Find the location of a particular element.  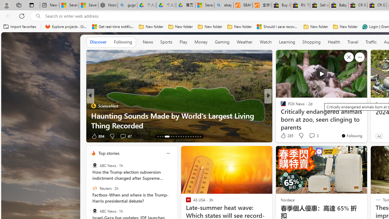

31 Like is located at coordinates (284, 136).